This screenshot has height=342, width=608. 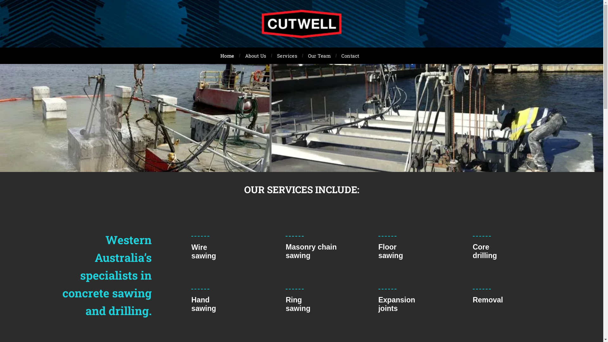 What do you see at coordinates (350, 56) in the screenshot?
I see `Contact` at bounding box center [350, 56].